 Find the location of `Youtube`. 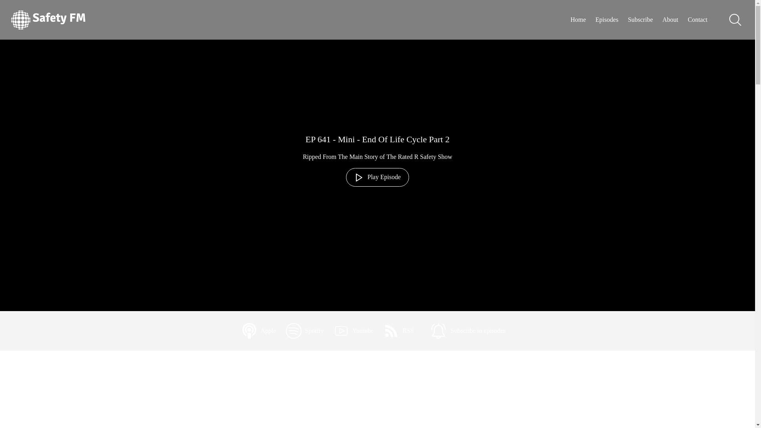

Youtube is located at coordinates (353, 331).